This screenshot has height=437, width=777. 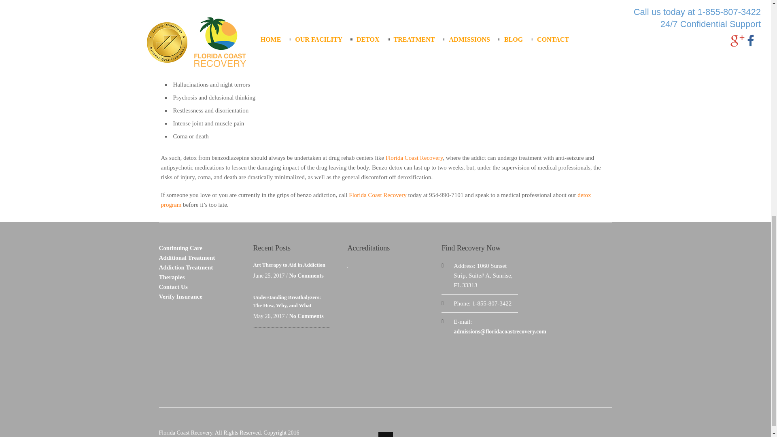 What do you see at coordinates (172, 286) in the screenshot?
I see `Contact Us` at bounding box center [172, 286].